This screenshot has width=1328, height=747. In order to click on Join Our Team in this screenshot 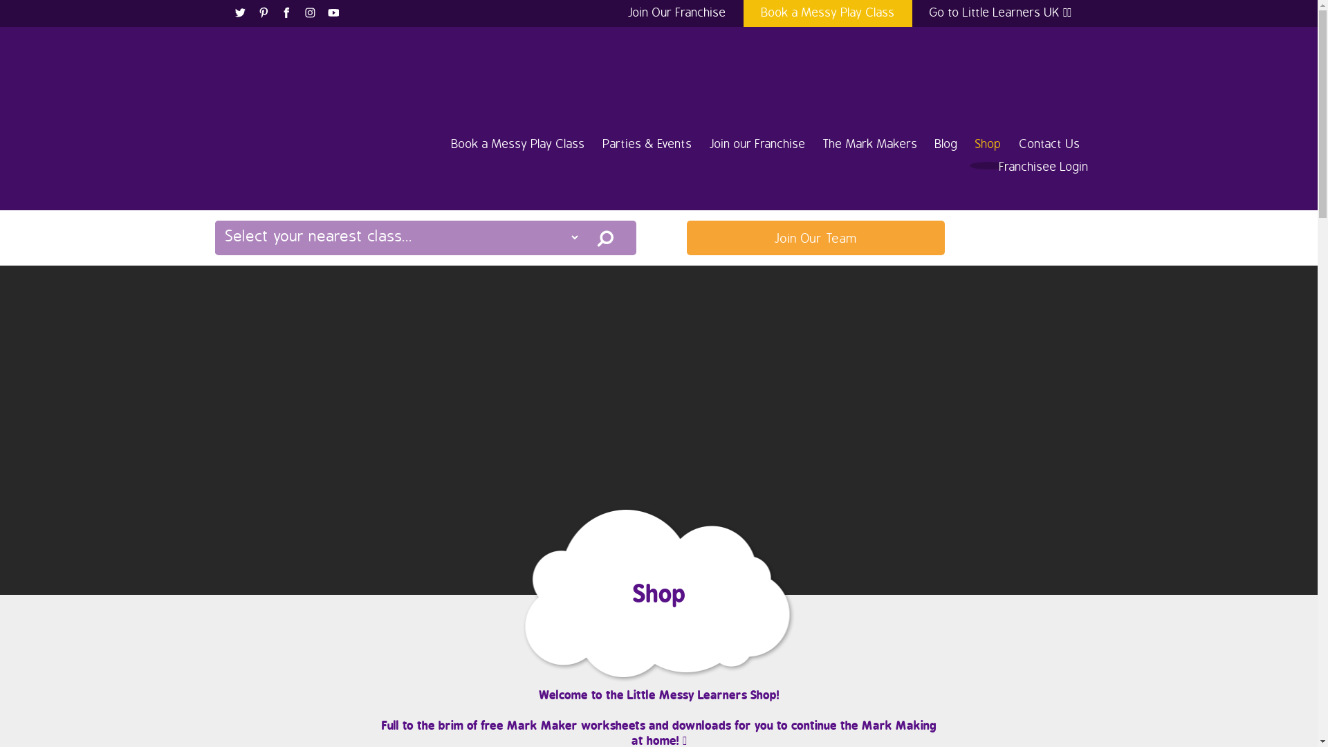, I will do `click(816, 238)`.